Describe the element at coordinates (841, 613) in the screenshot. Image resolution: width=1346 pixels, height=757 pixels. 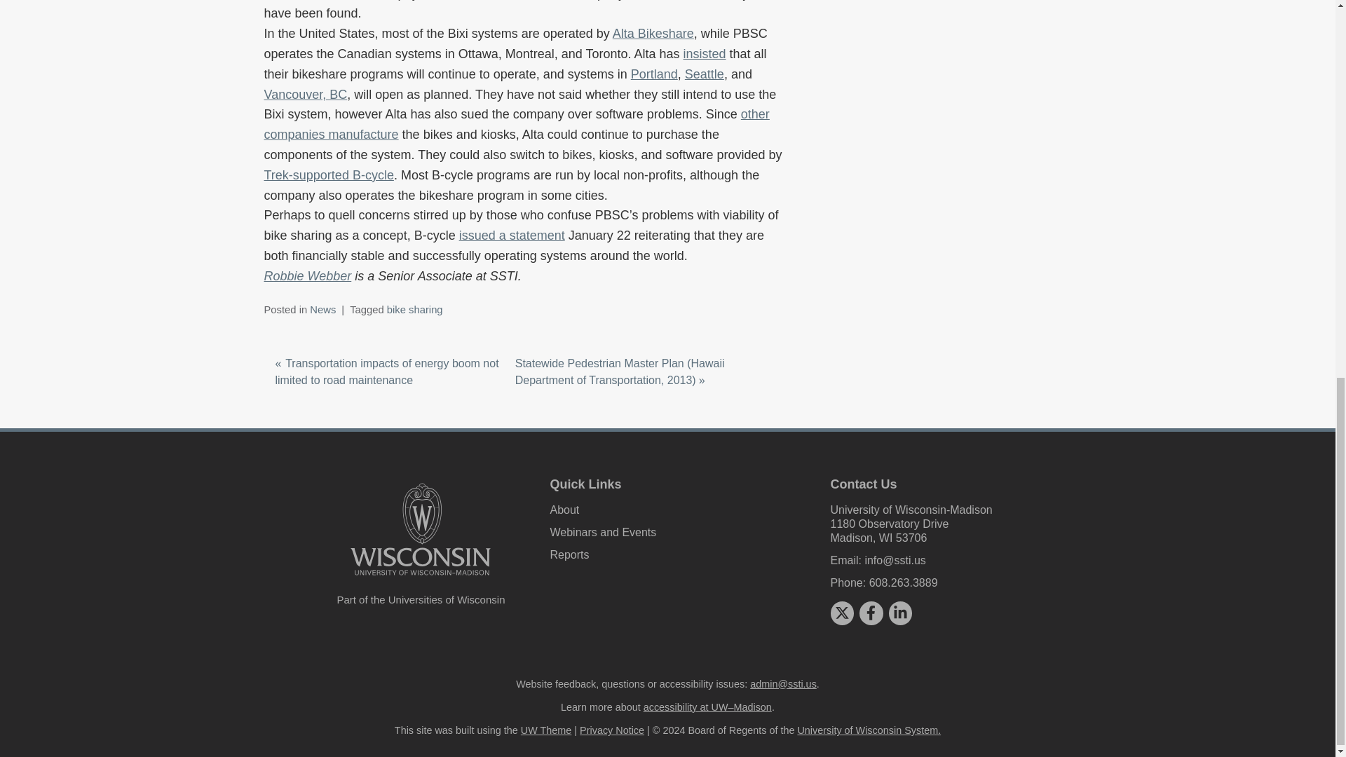
I see `x twitter` at that location.